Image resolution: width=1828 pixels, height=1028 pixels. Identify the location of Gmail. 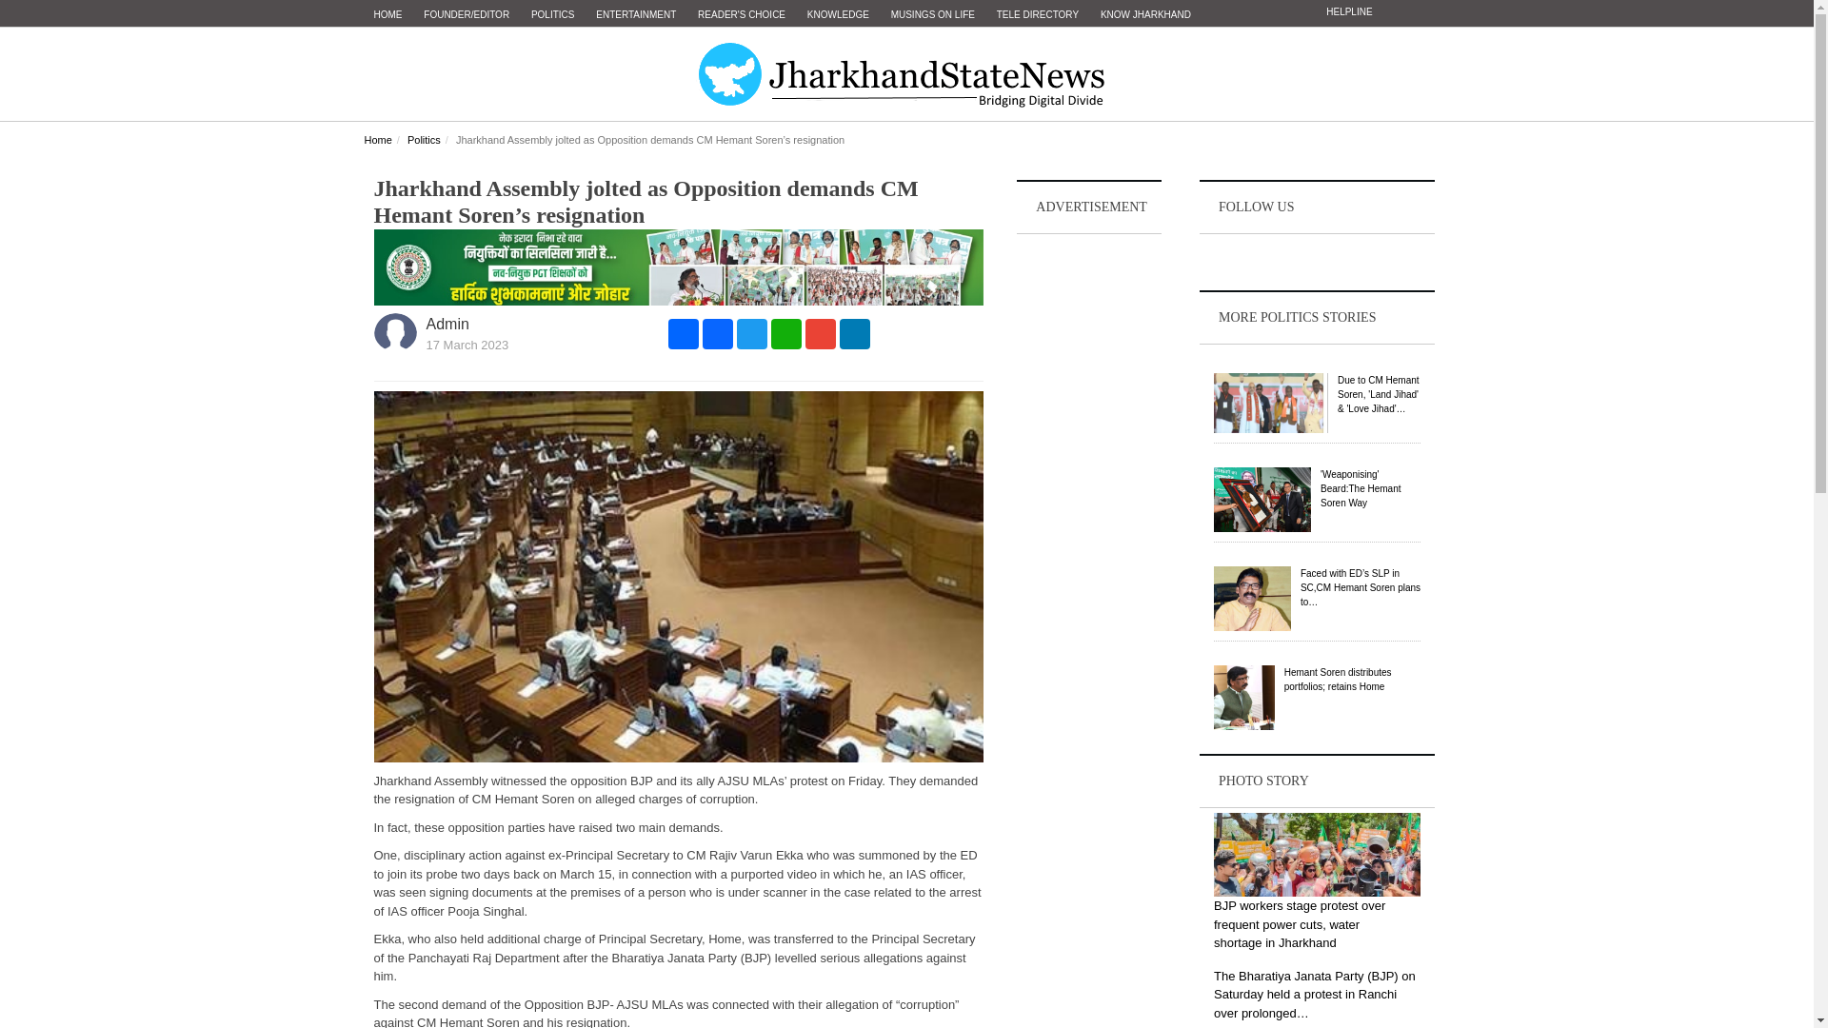
(821, 333).